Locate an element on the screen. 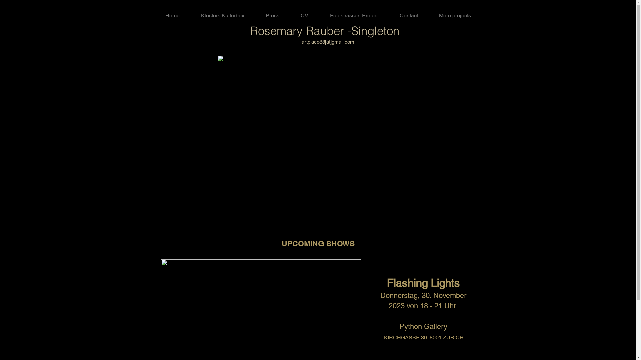 The height and width of the screenshot is (360, 641). More projects is located at coordinates (455, 16).